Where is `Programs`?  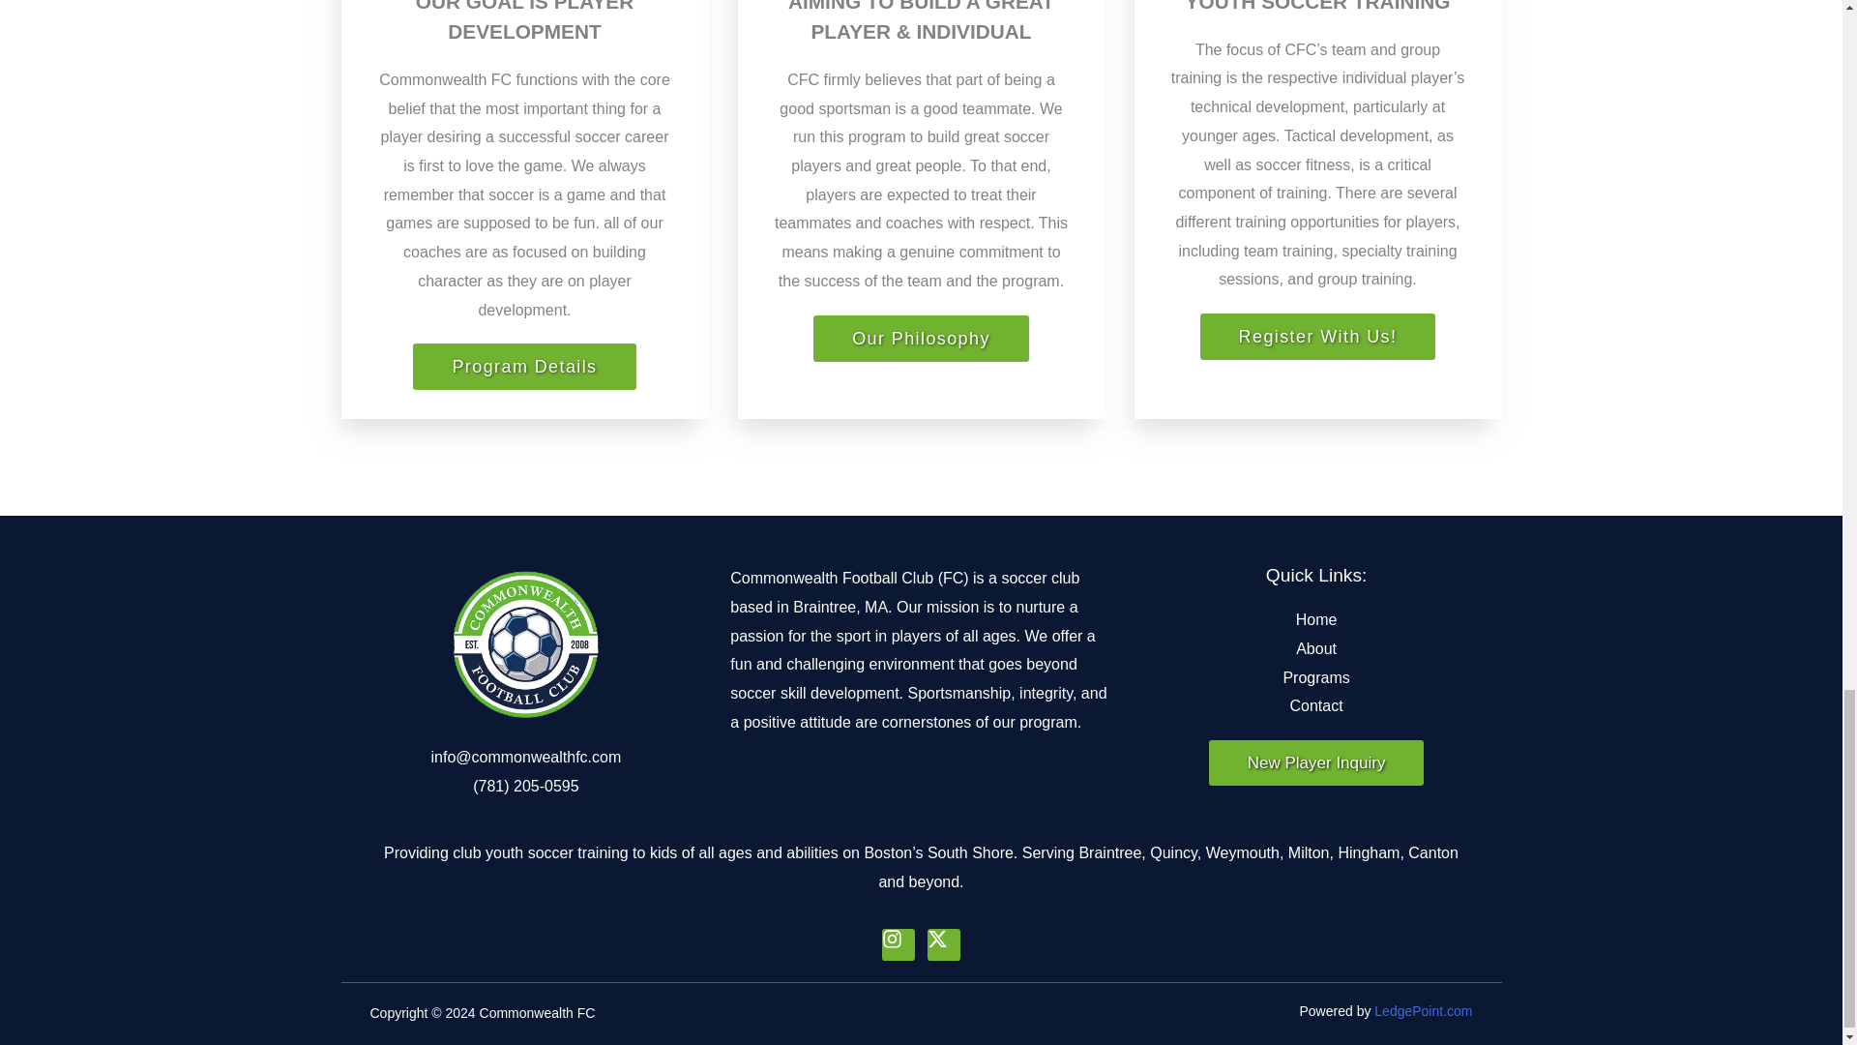 Programs is located at coordinates (1316, 677).